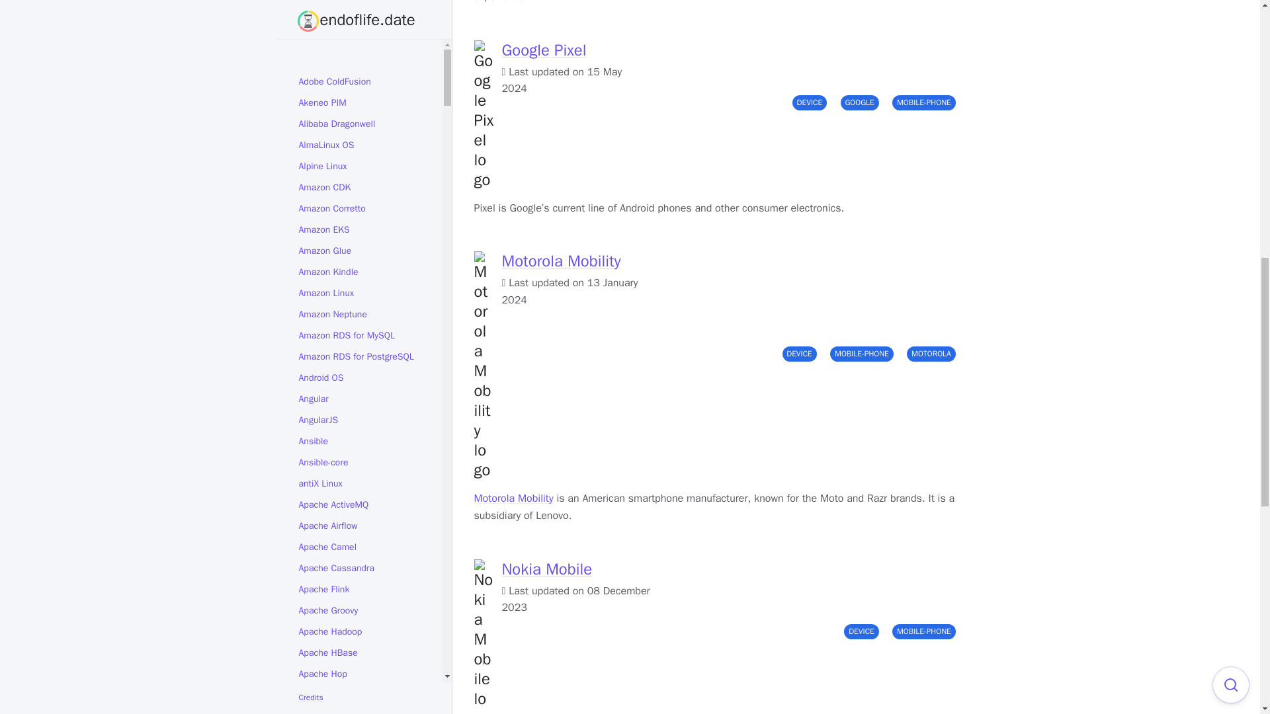 This screenshot has height=714, width=1270. What do you see at coordinates (360, 108) in the screenshot?
I see `Apache Spark` at bounding box center [360, 108].